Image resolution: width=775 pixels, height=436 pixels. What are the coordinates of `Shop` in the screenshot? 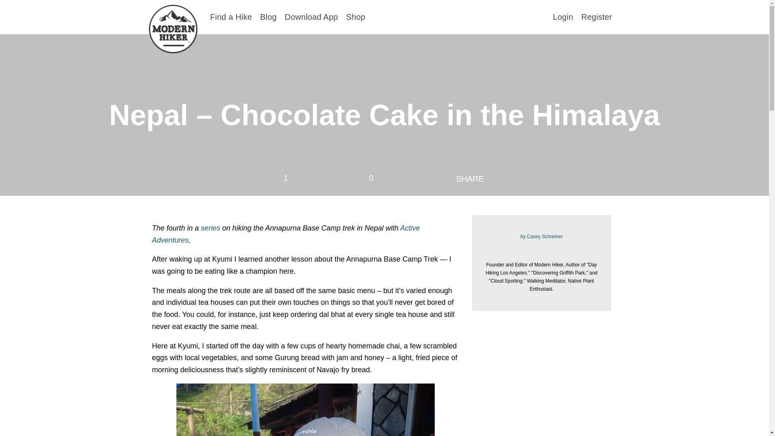 It's located at (355, 16).